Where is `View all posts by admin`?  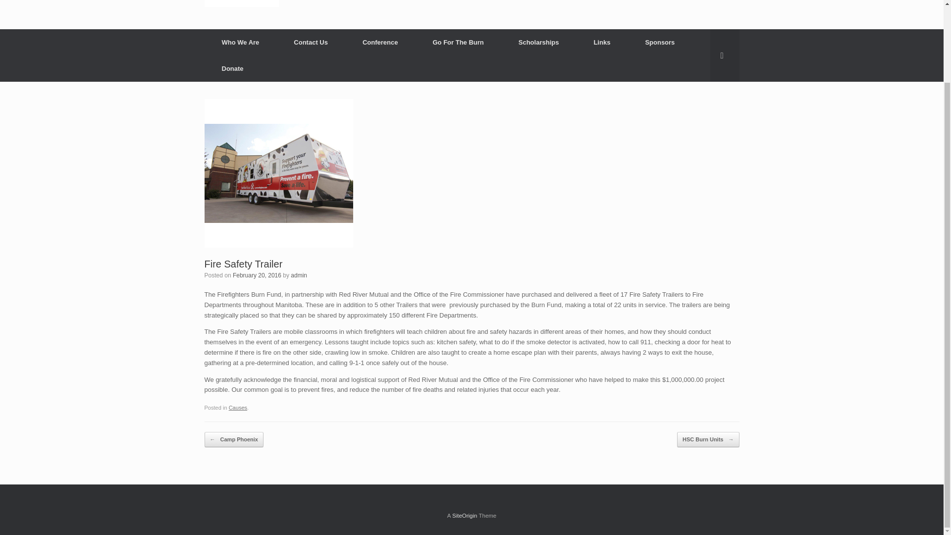
View all posts by admin is located at coordinates (299, 275).